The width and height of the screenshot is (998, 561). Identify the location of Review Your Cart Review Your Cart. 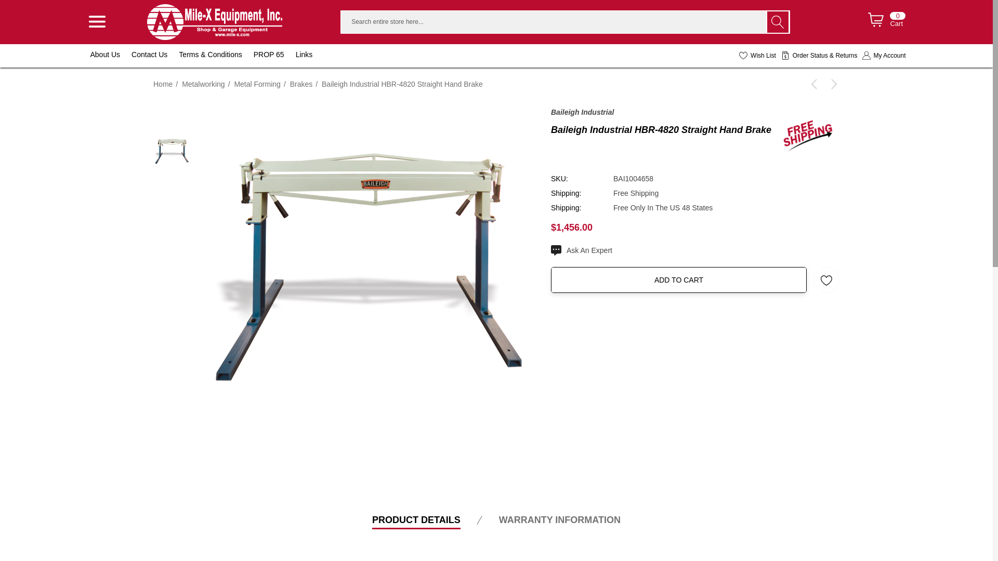
(875, 19).